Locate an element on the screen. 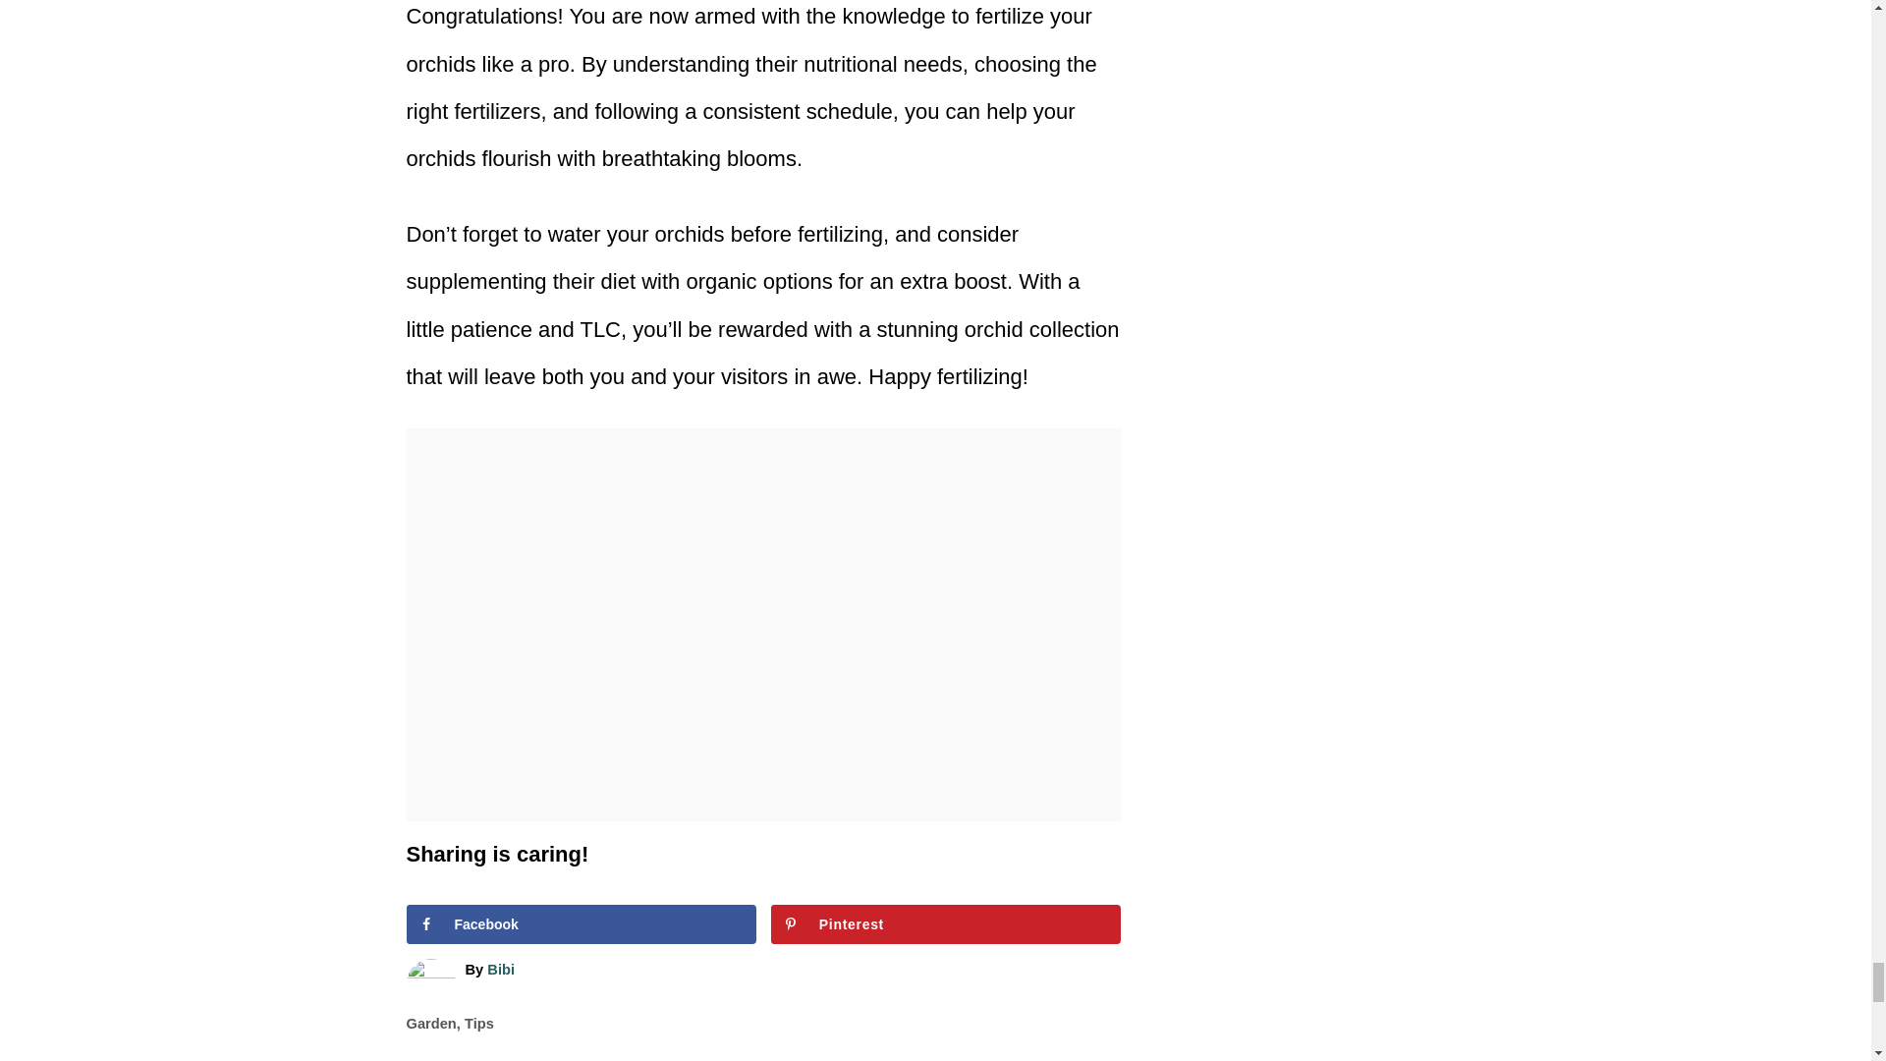 The height and width of the screenshot is (1061, 1886). Facebook is located at coordinates (582, 924).